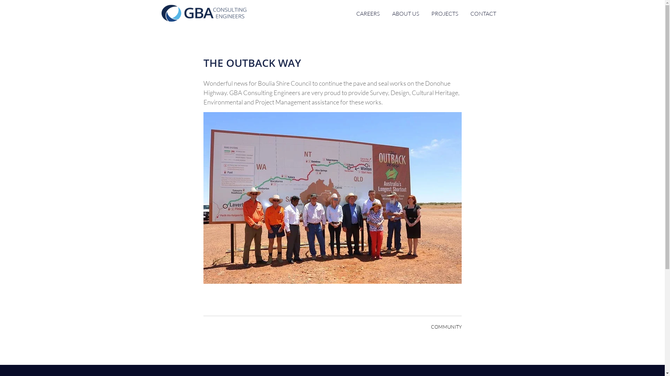 This screenshot has height=376, width=670. Describe the element at coordinates (445, 14) in the screenshot. I see `PROJECTS` at that location.